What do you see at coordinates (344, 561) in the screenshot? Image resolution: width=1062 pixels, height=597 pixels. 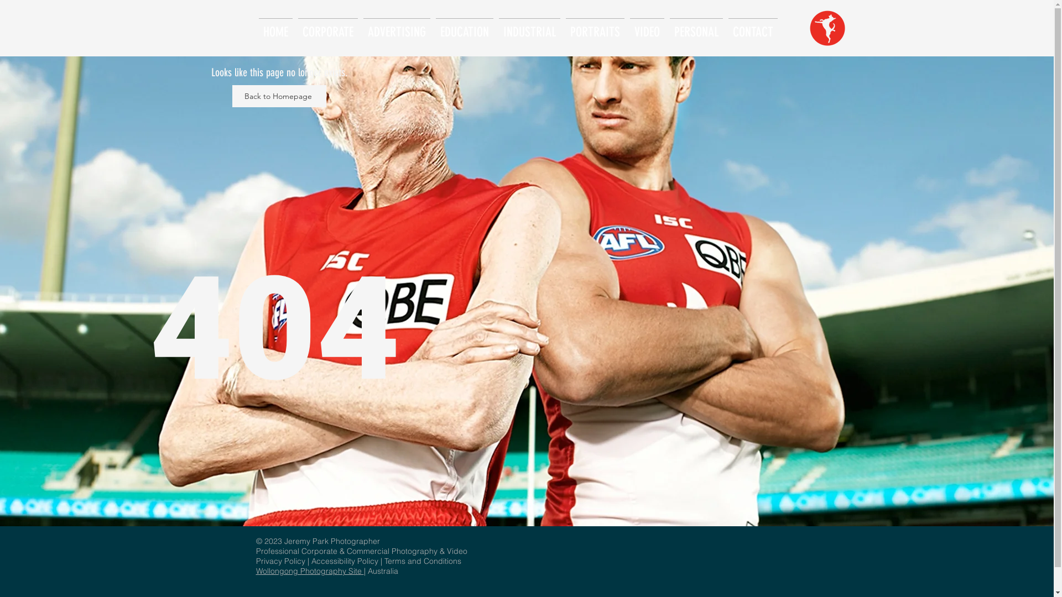 I see `Accessibility Policy` at bounding box center [344, 561].